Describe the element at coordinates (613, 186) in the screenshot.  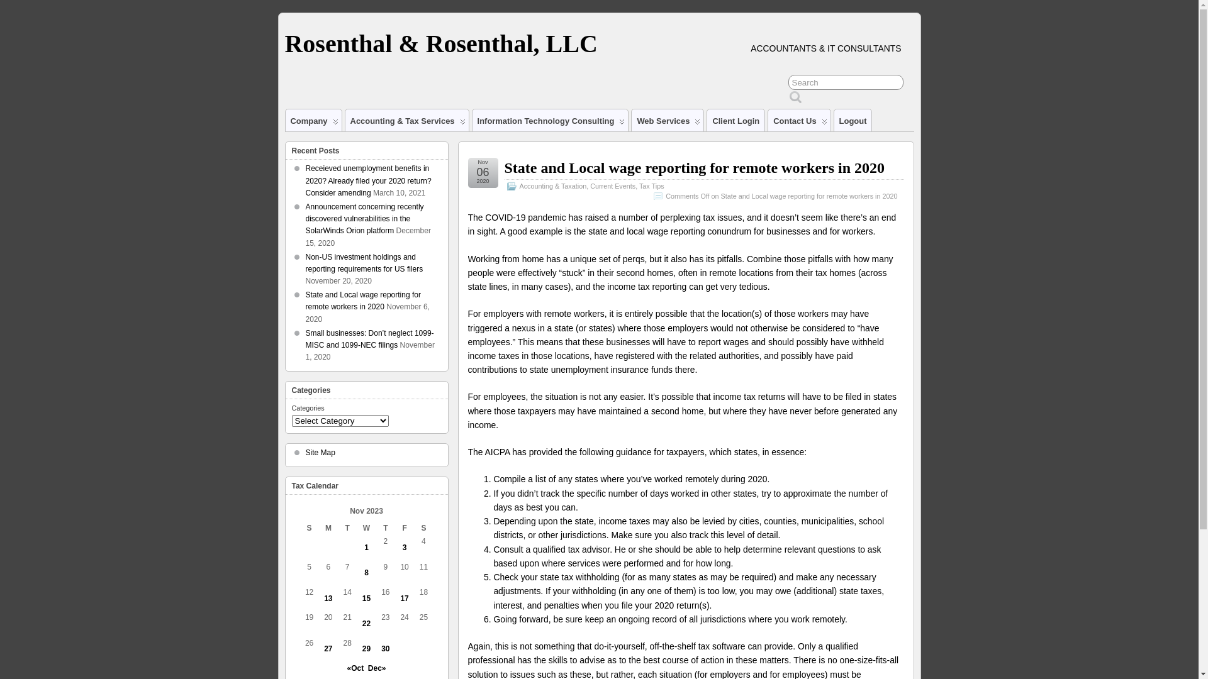
I see `Current Events` at that location.